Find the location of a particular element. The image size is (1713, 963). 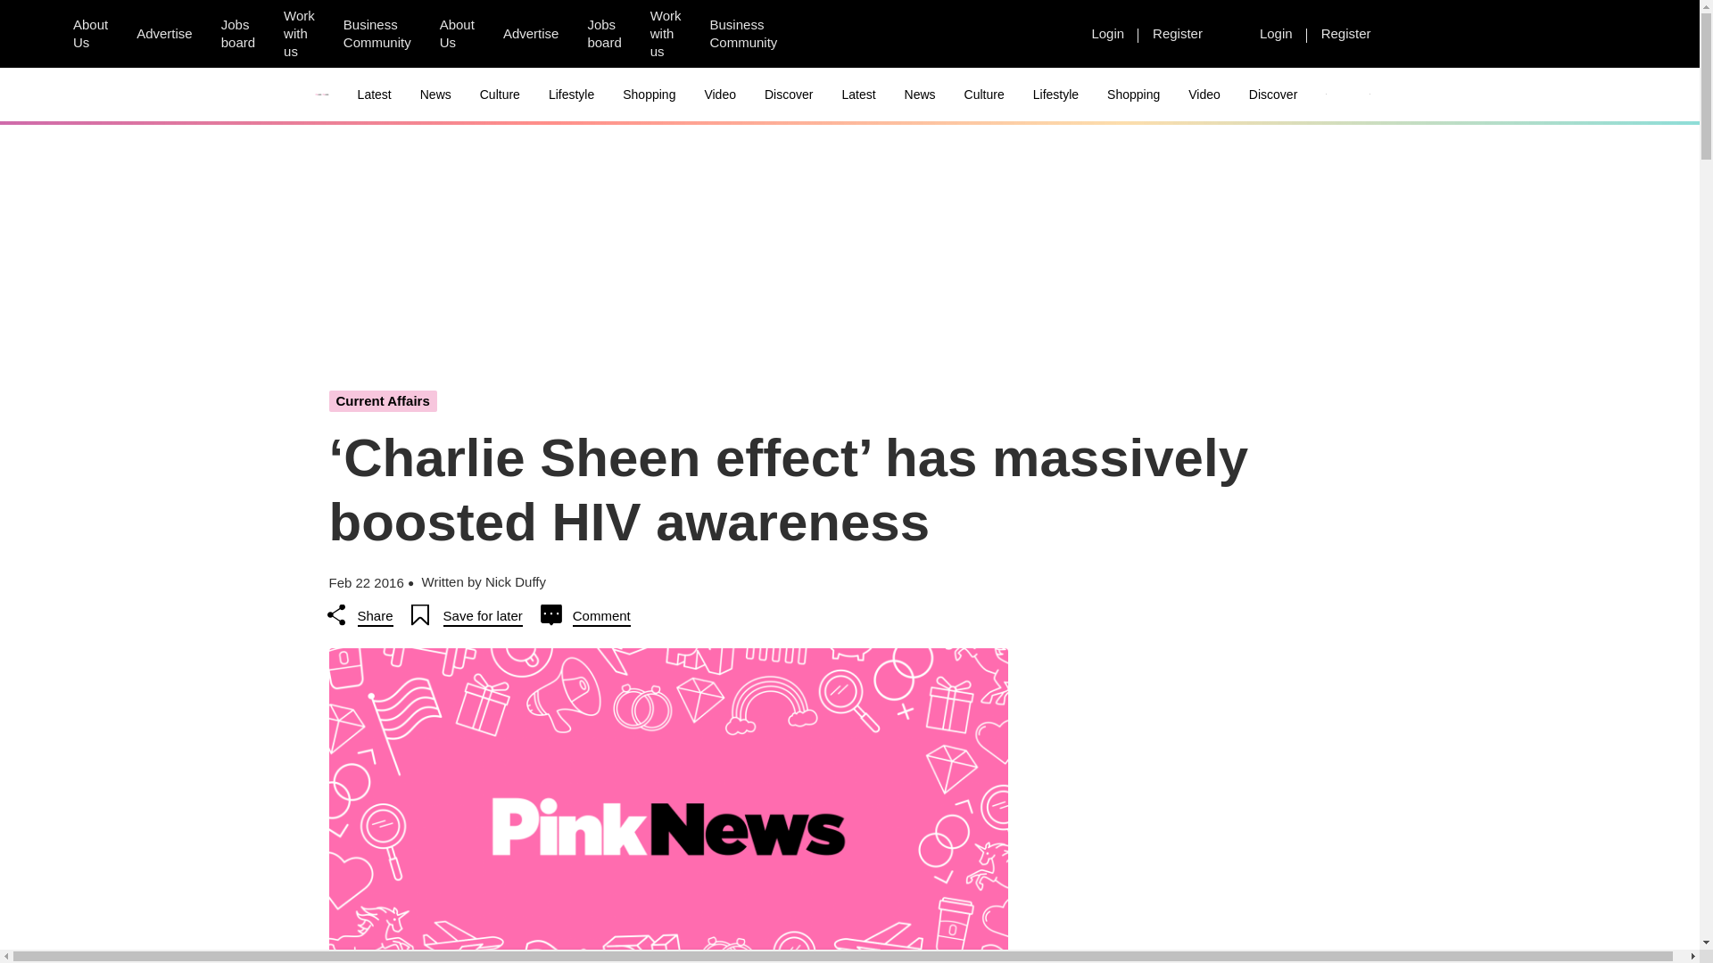

Jobs board is located at coordinates (603, 34).